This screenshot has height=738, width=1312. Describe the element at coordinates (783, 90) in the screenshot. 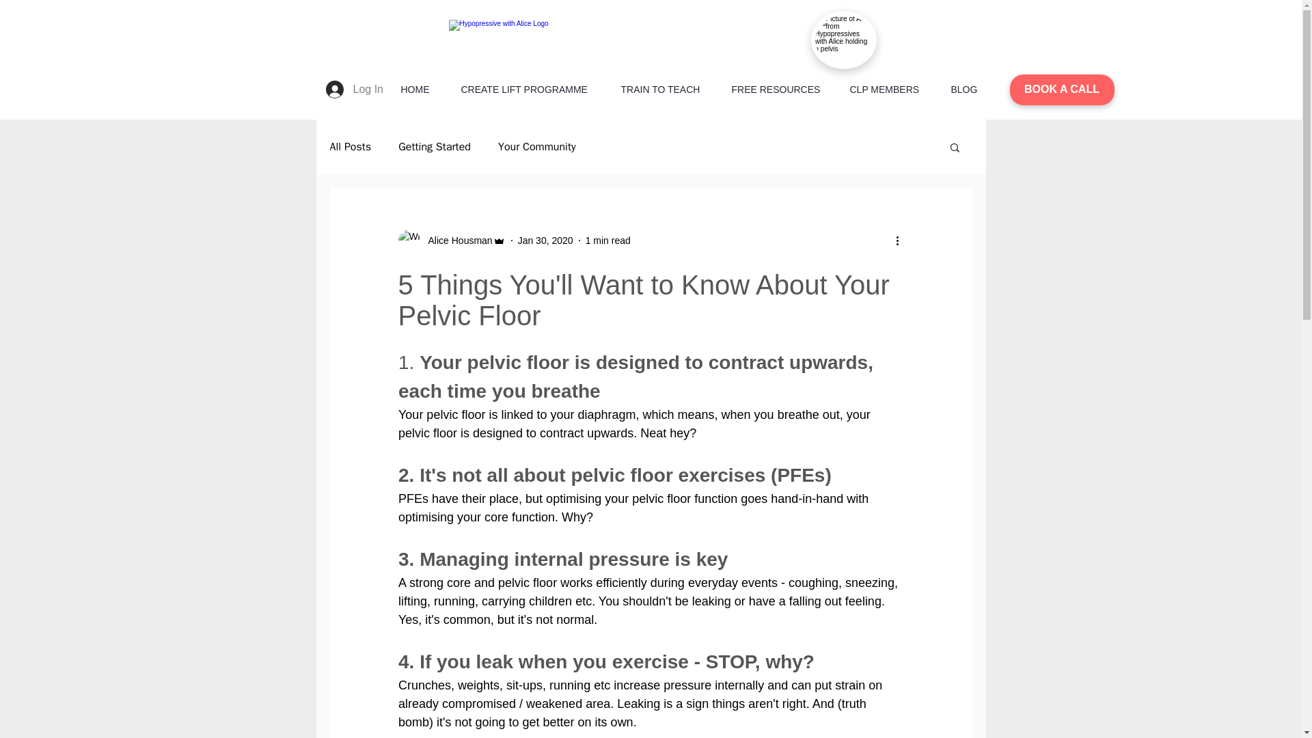

I see `FREE RESOURCES` at that location.